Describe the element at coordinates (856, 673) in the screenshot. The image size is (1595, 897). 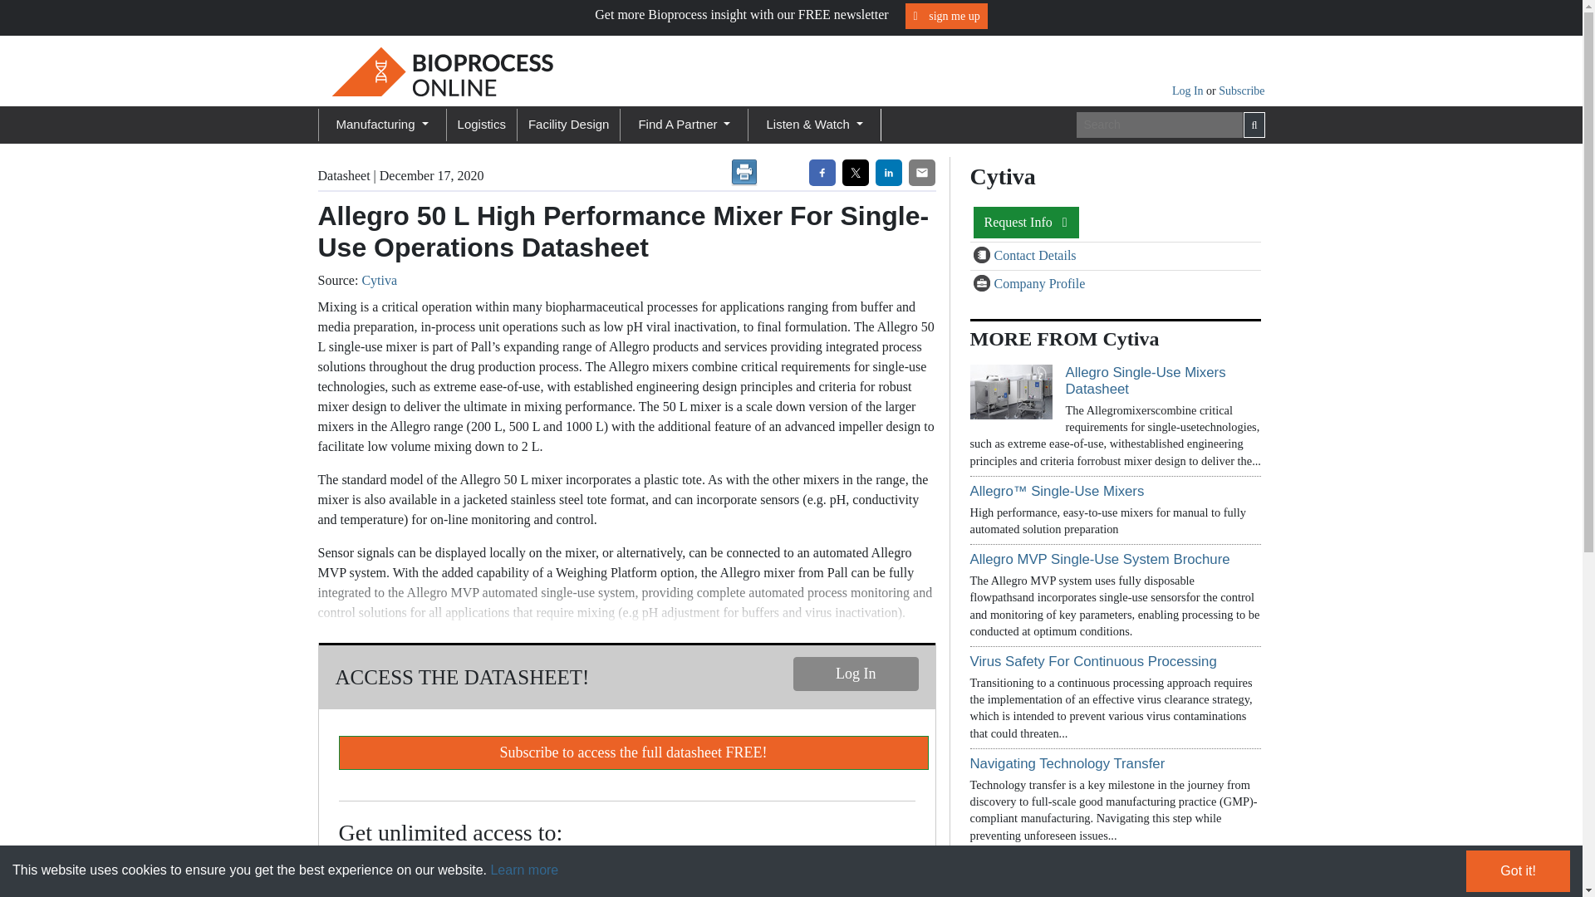
I see `Log In` at that location.